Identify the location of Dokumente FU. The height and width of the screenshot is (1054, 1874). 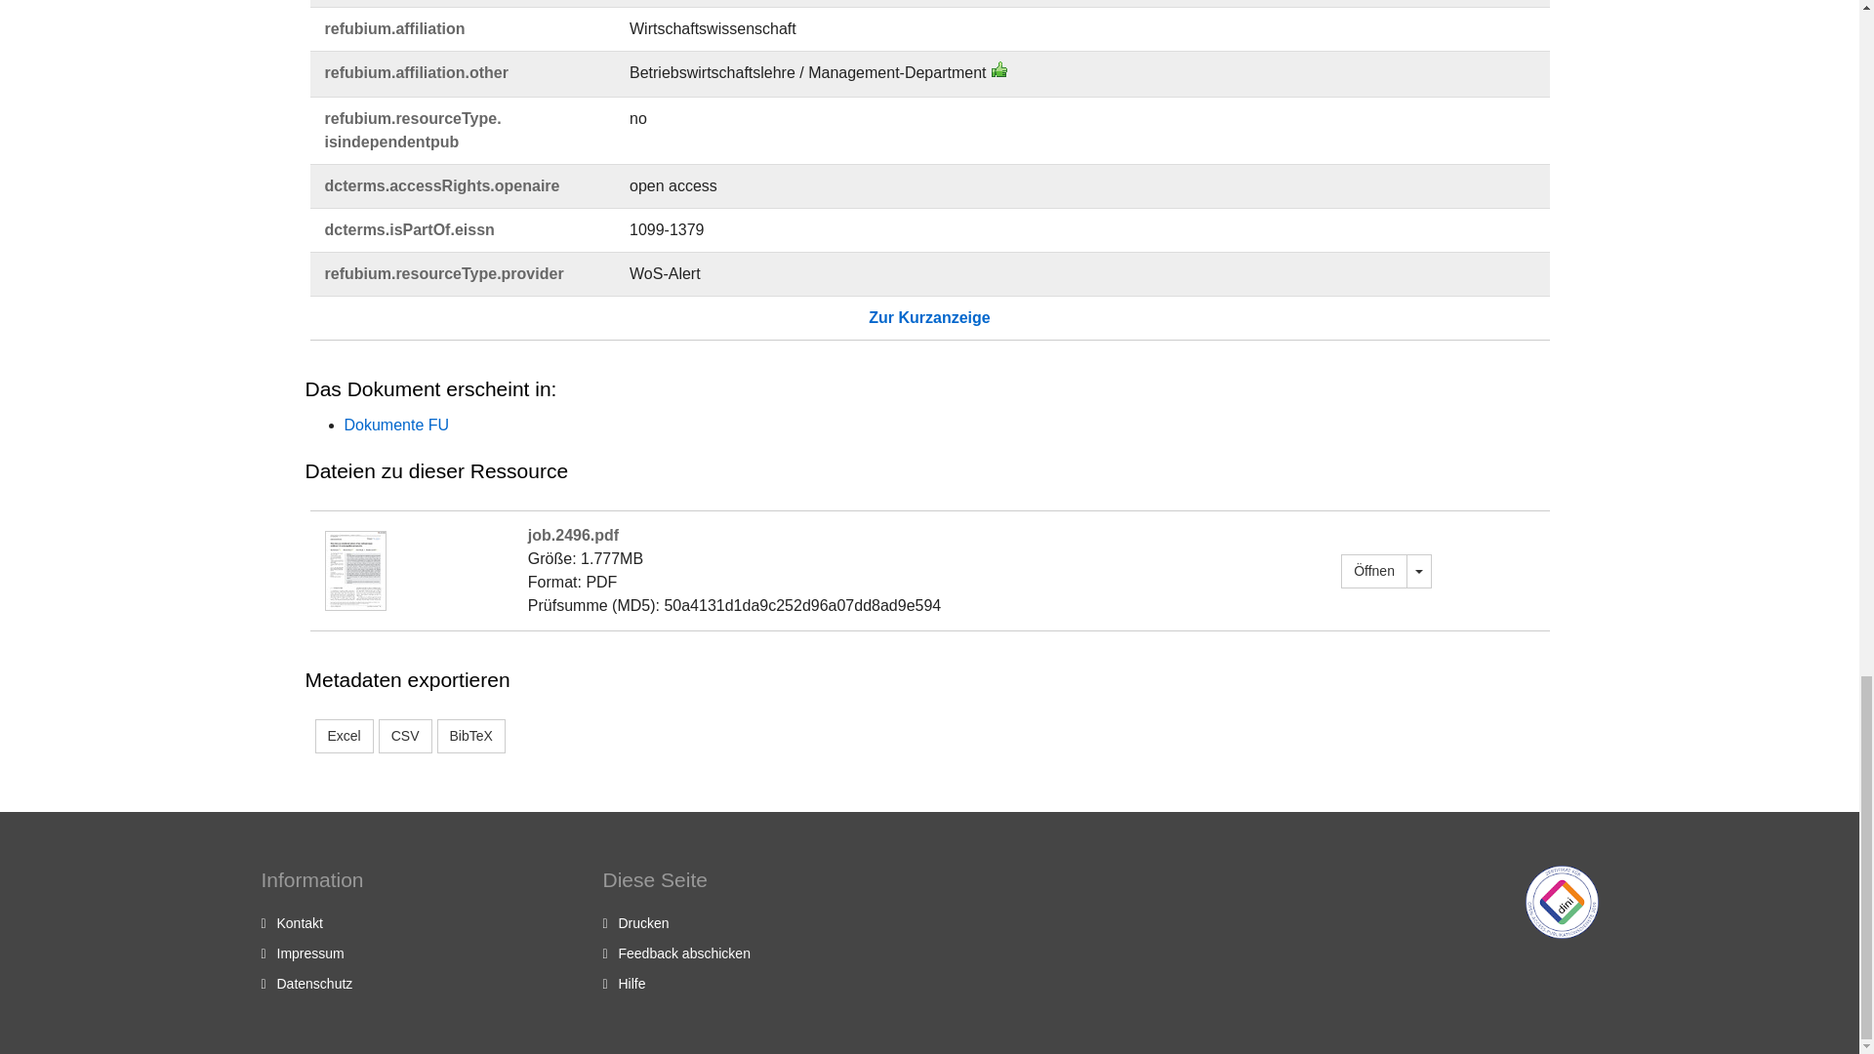
(396, 424).